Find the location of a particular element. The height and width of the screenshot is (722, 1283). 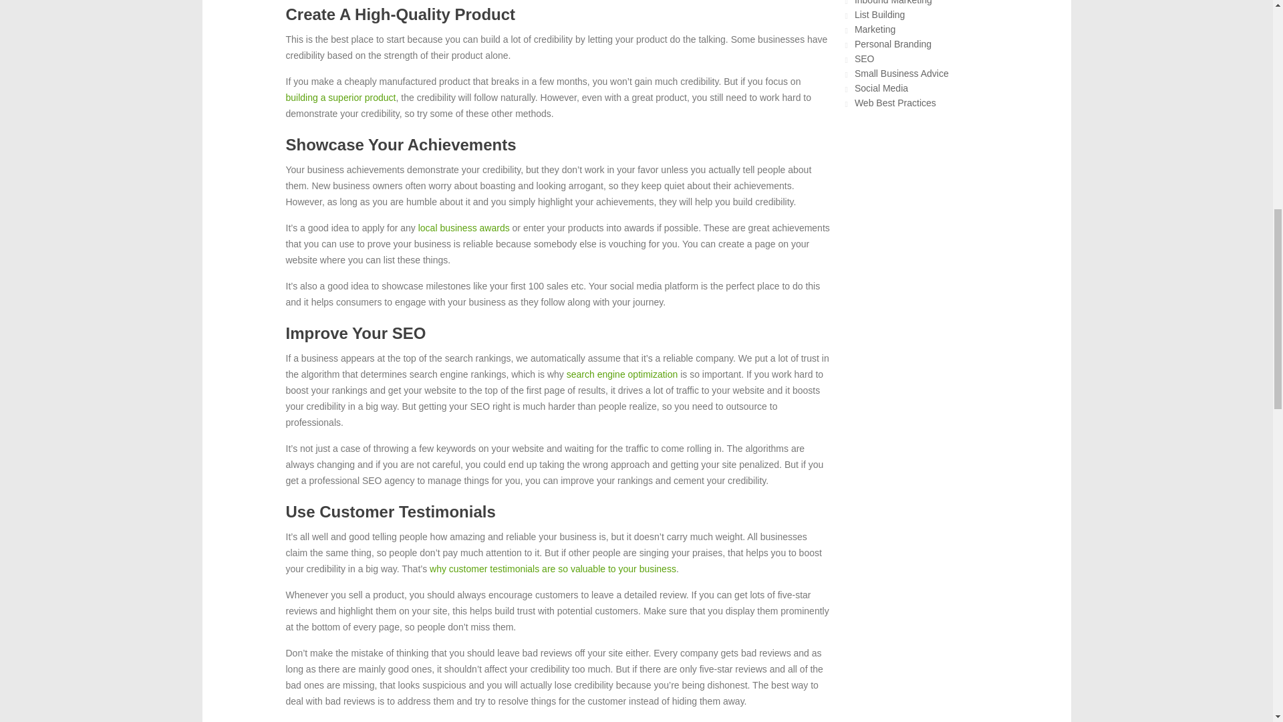

why customer testimonials are so valuable to your business is located at coordinates (553, 568).